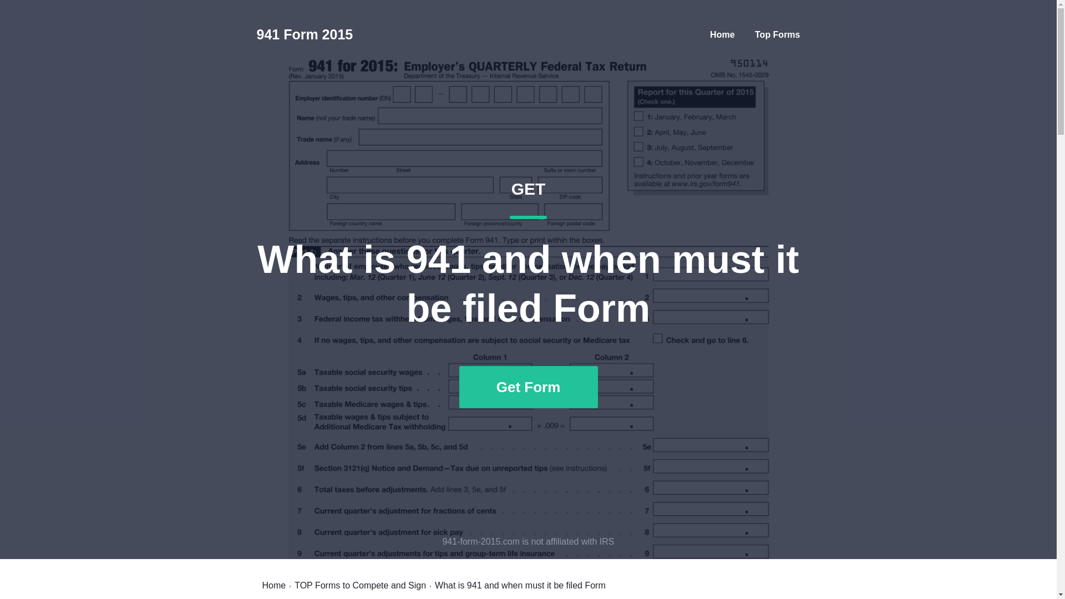 This screenshot has height=599, width=1065. Describe the element at coordinates (722, 34) in the screenshot. I see `TOP Forms to Compete and Sign` at that location.